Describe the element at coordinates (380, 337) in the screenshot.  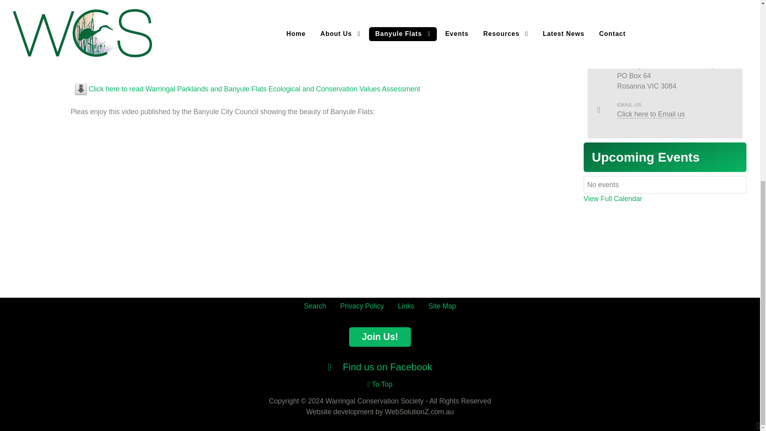
I see `Join Us!` at that location.